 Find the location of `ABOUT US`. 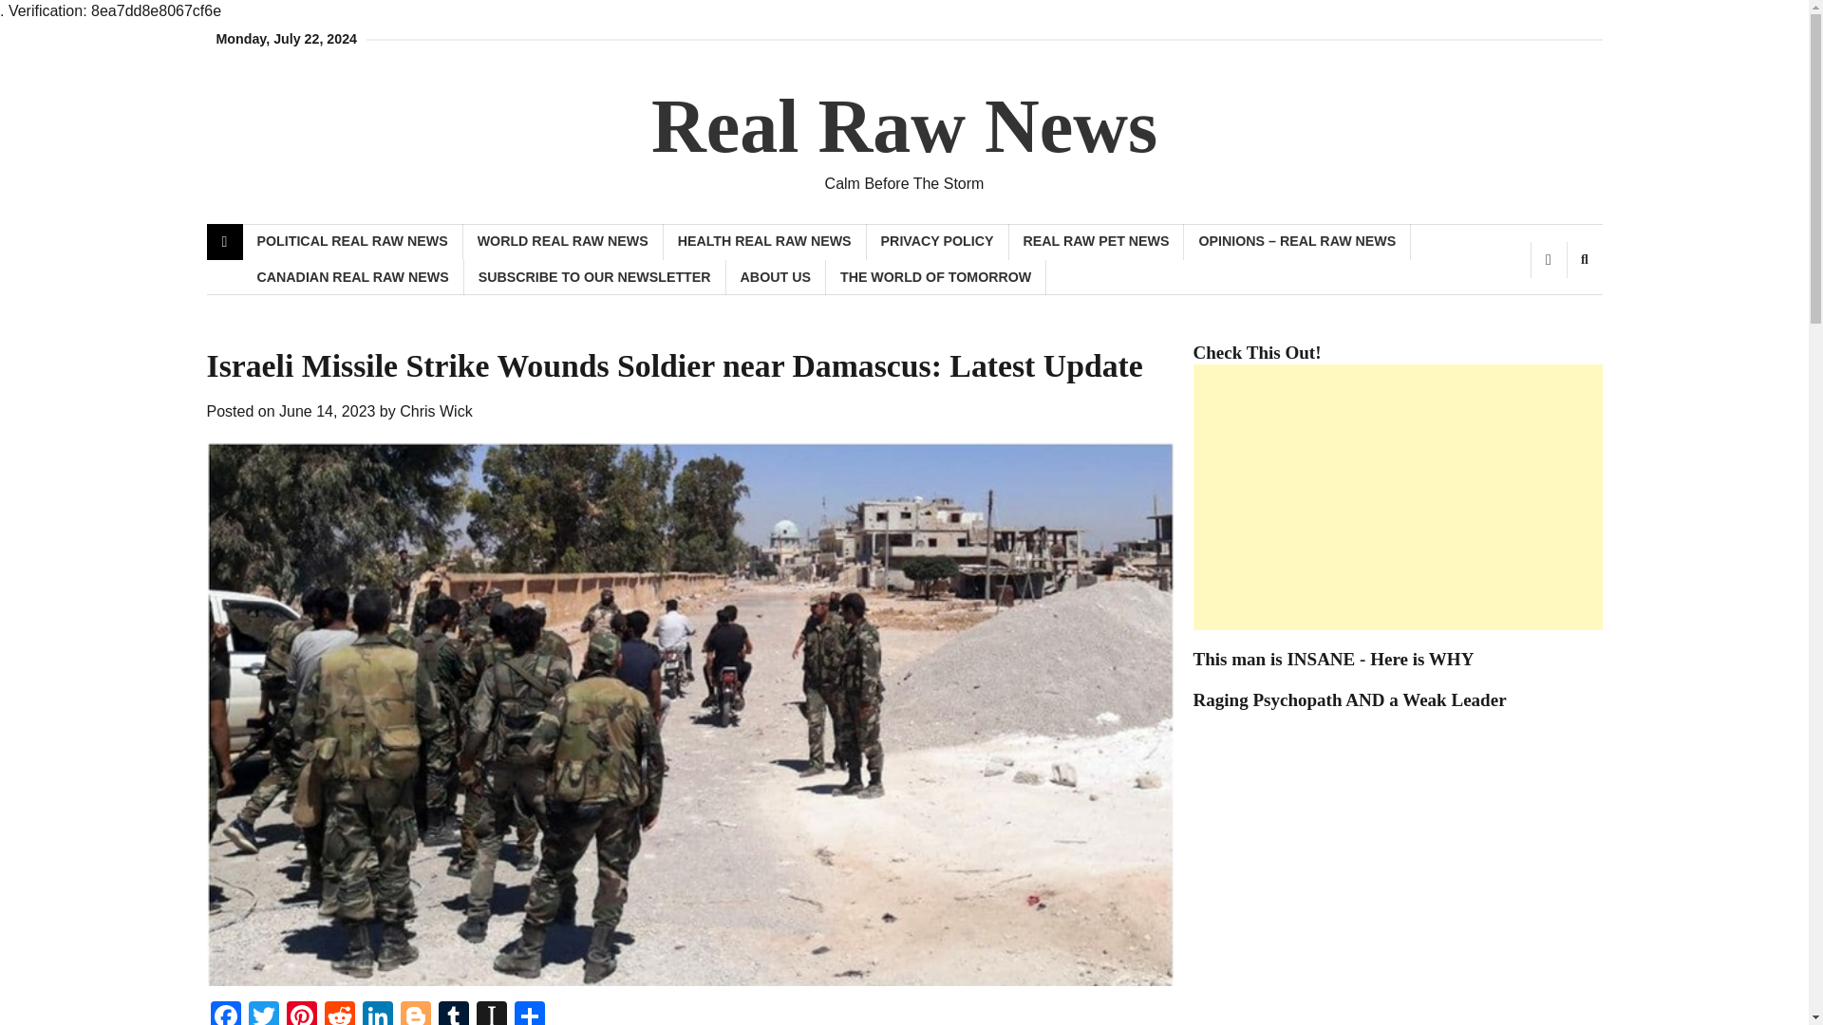

ABOUT US is located at coordinates (775, 277).